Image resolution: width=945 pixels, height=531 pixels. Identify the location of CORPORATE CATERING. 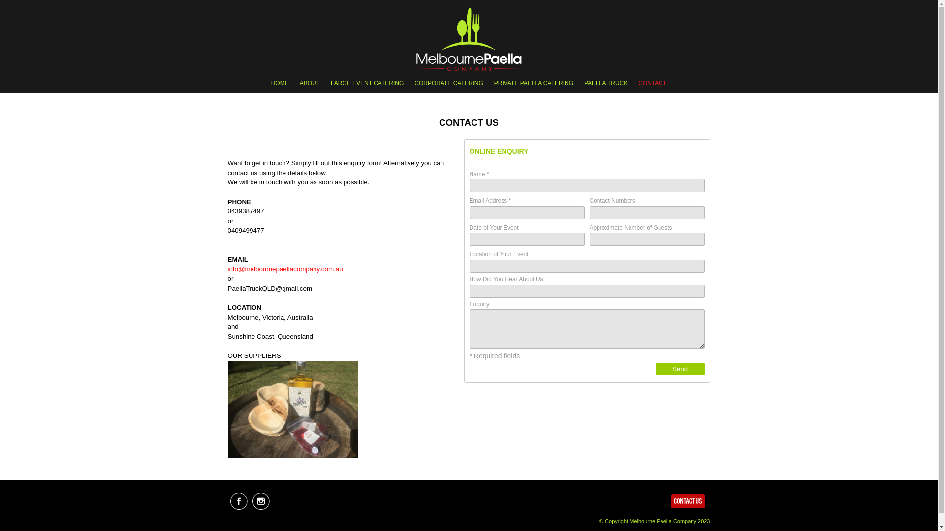
(449, 84).